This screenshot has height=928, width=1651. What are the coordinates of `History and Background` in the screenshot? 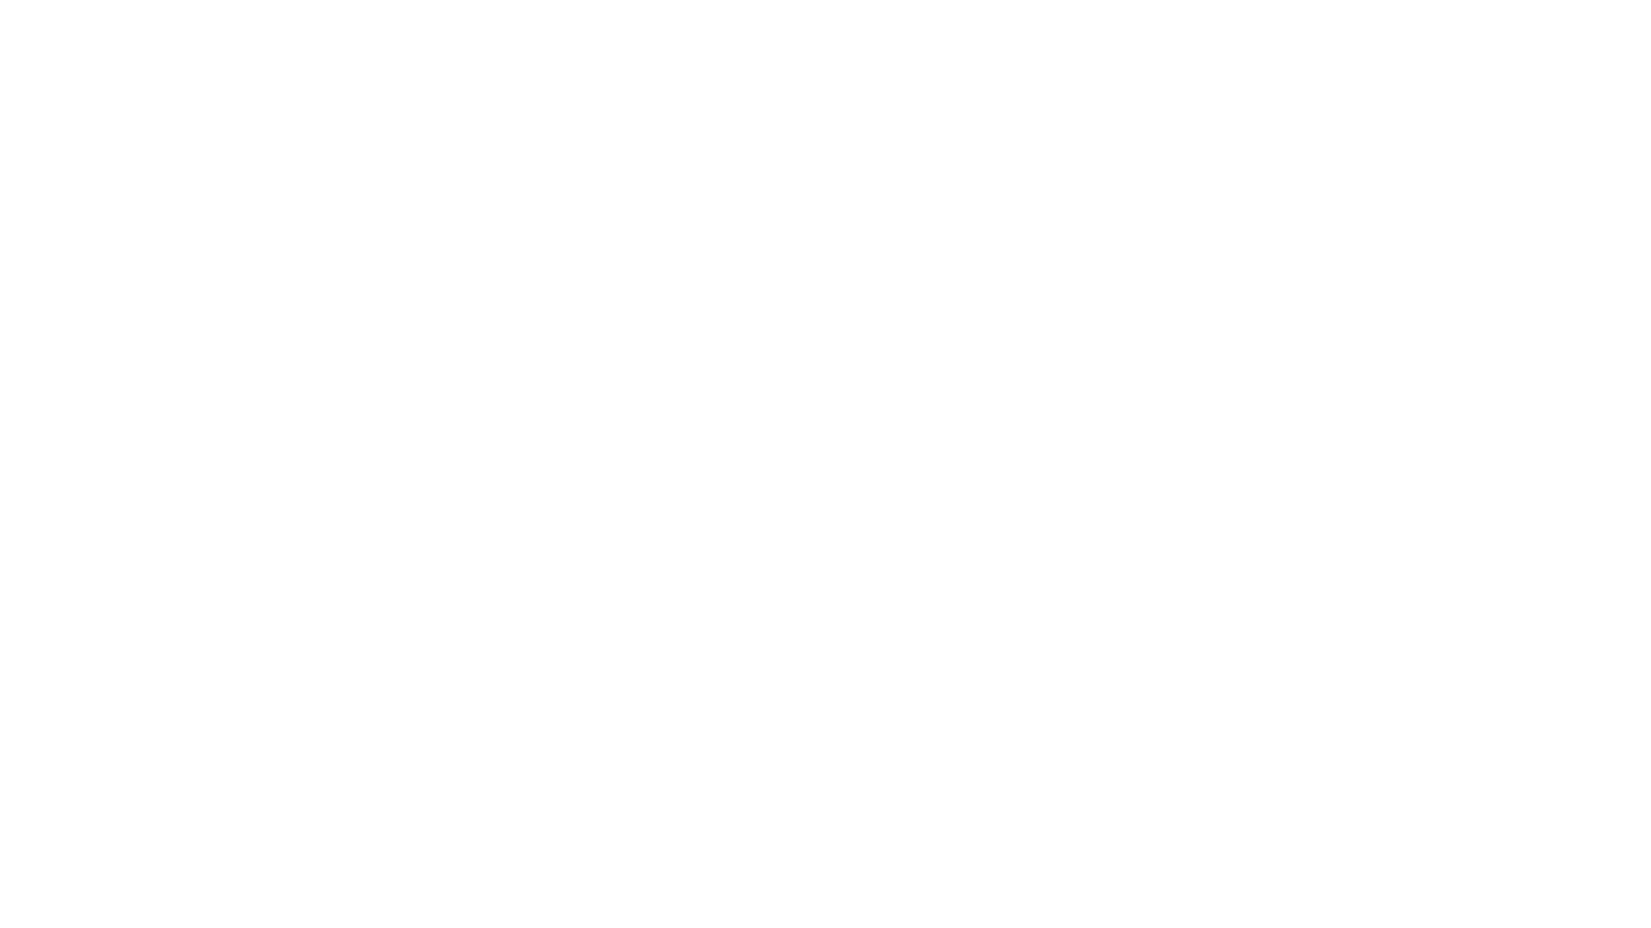 It's located at (469, 137).